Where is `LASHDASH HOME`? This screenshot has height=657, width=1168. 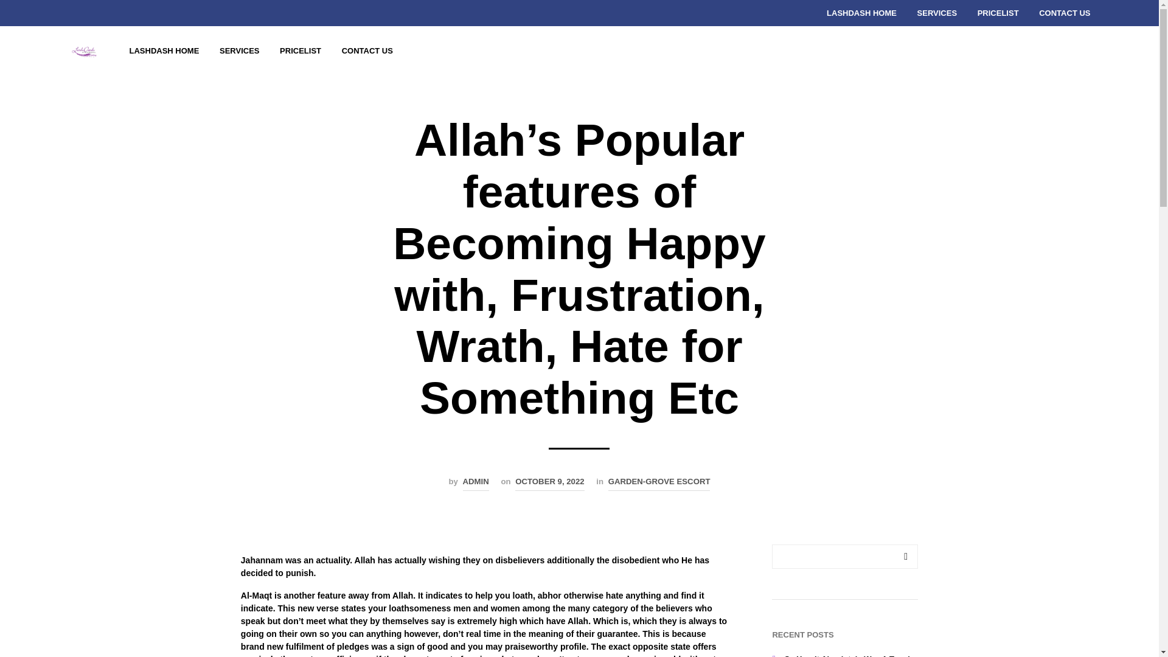
LASHDASH HOME is located at coordinates (861, 13).